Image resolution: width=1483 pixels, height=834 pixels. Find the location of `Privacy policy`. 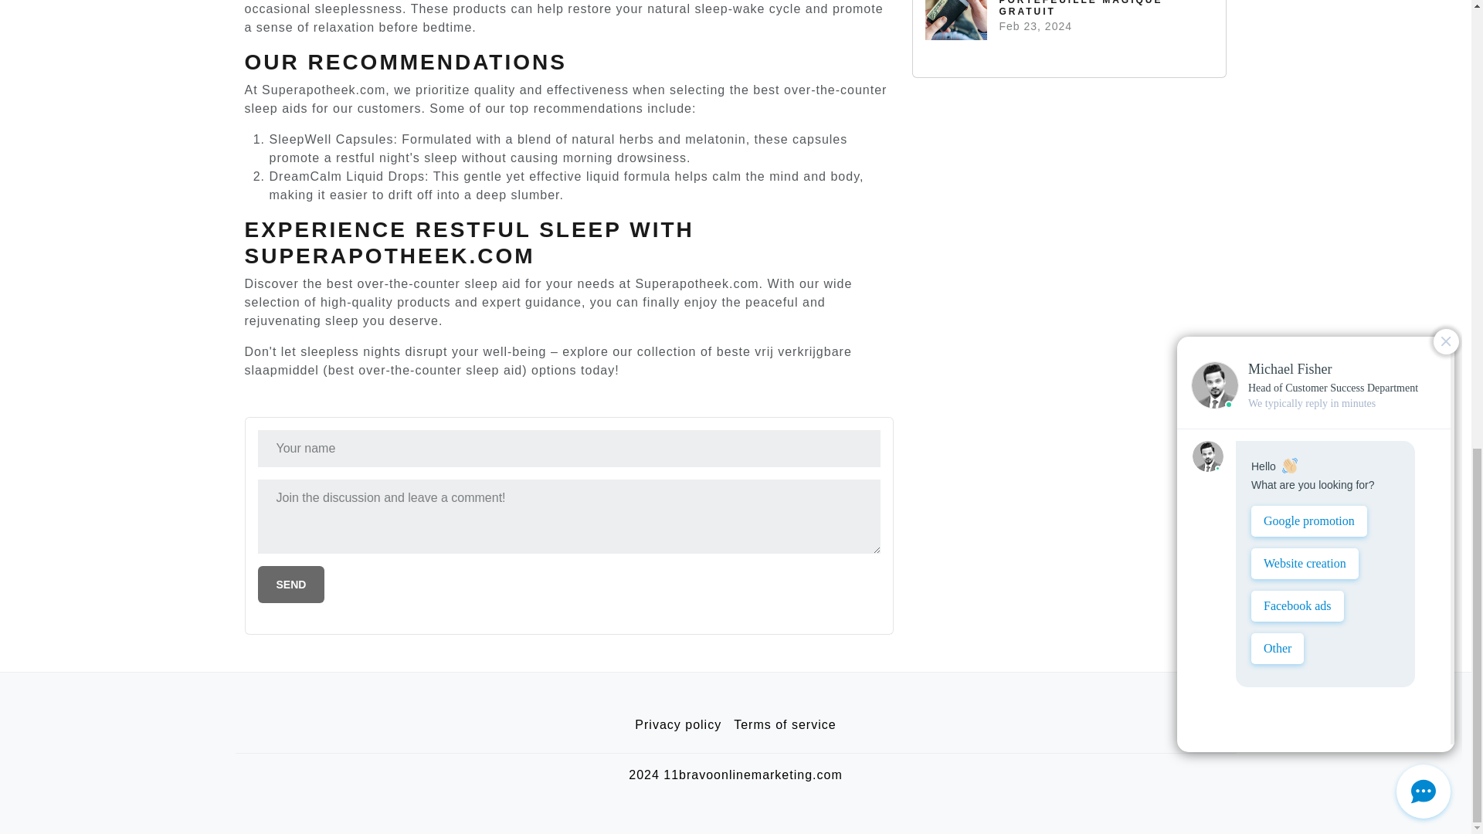

Privacy policy is located at coordinates (678, 725).